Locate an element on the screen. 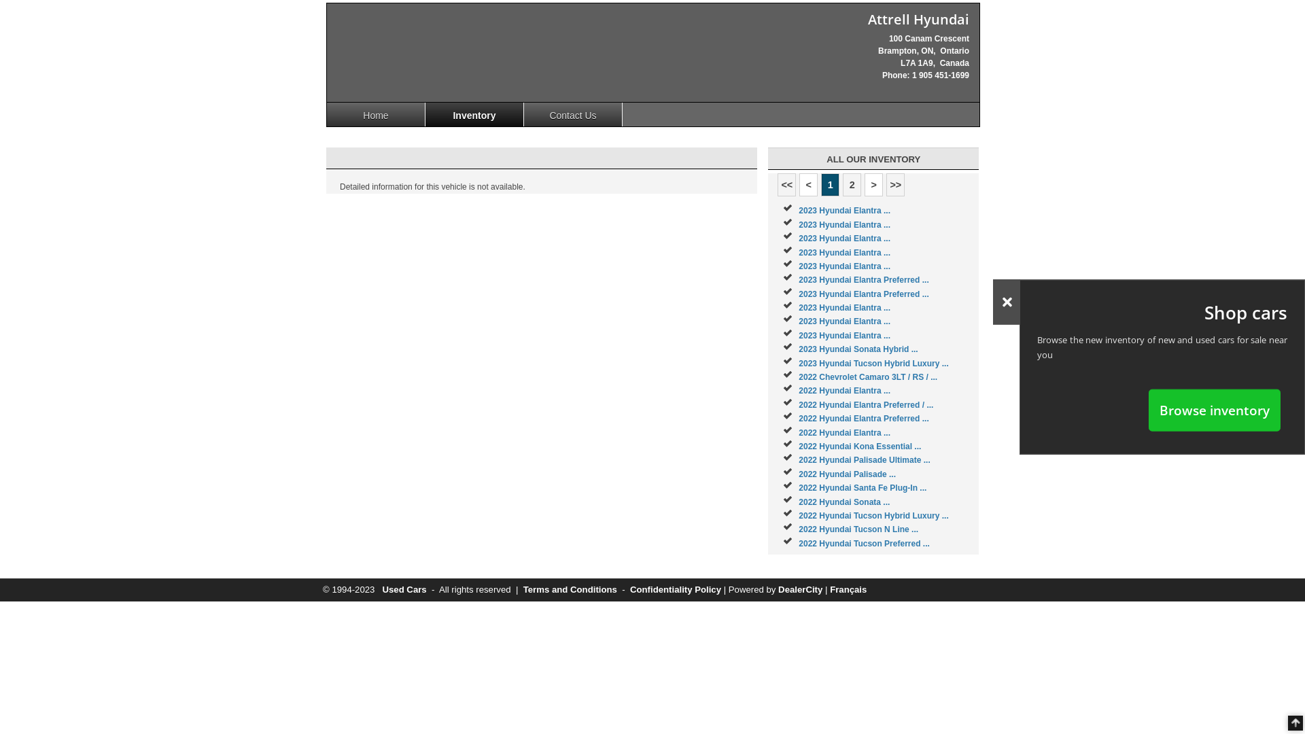  Home is located at coordinates (377, 114).